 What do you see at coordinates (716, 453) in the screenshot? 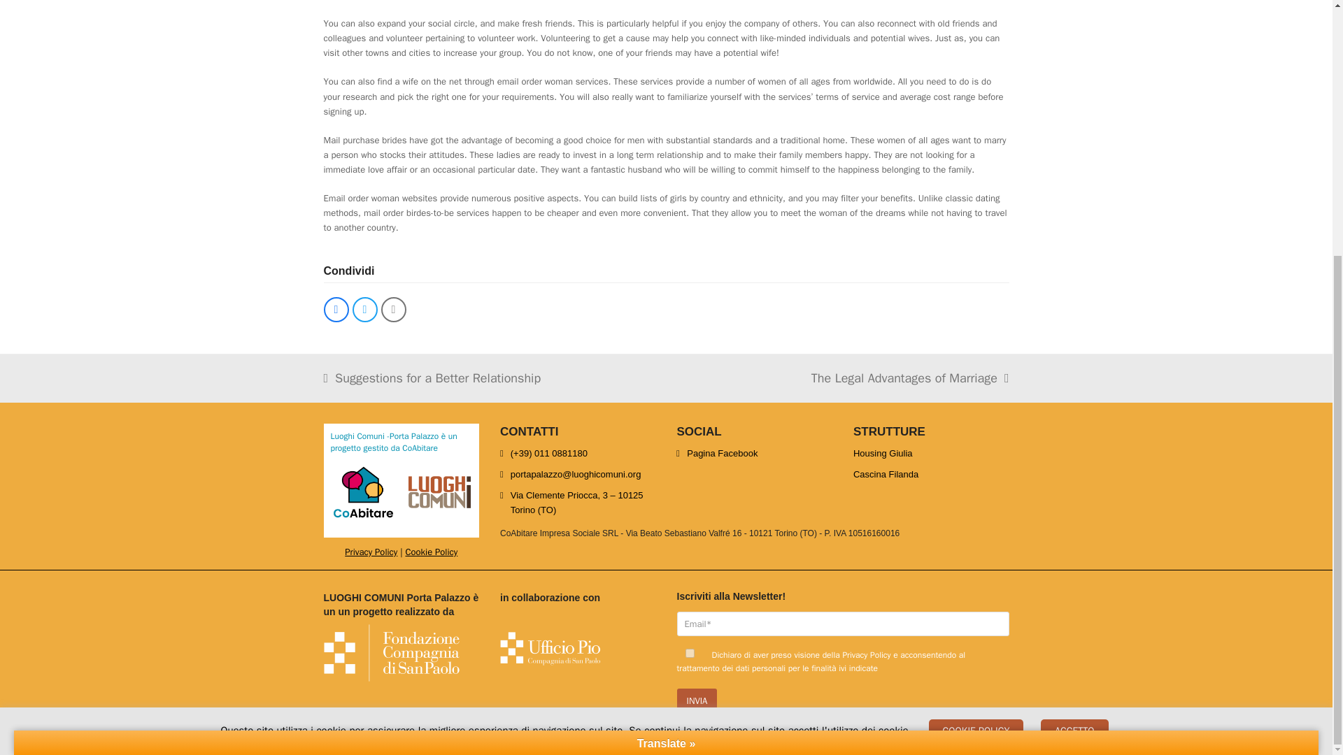
I see `Privacy Policy` at bounding box center [716, 453].